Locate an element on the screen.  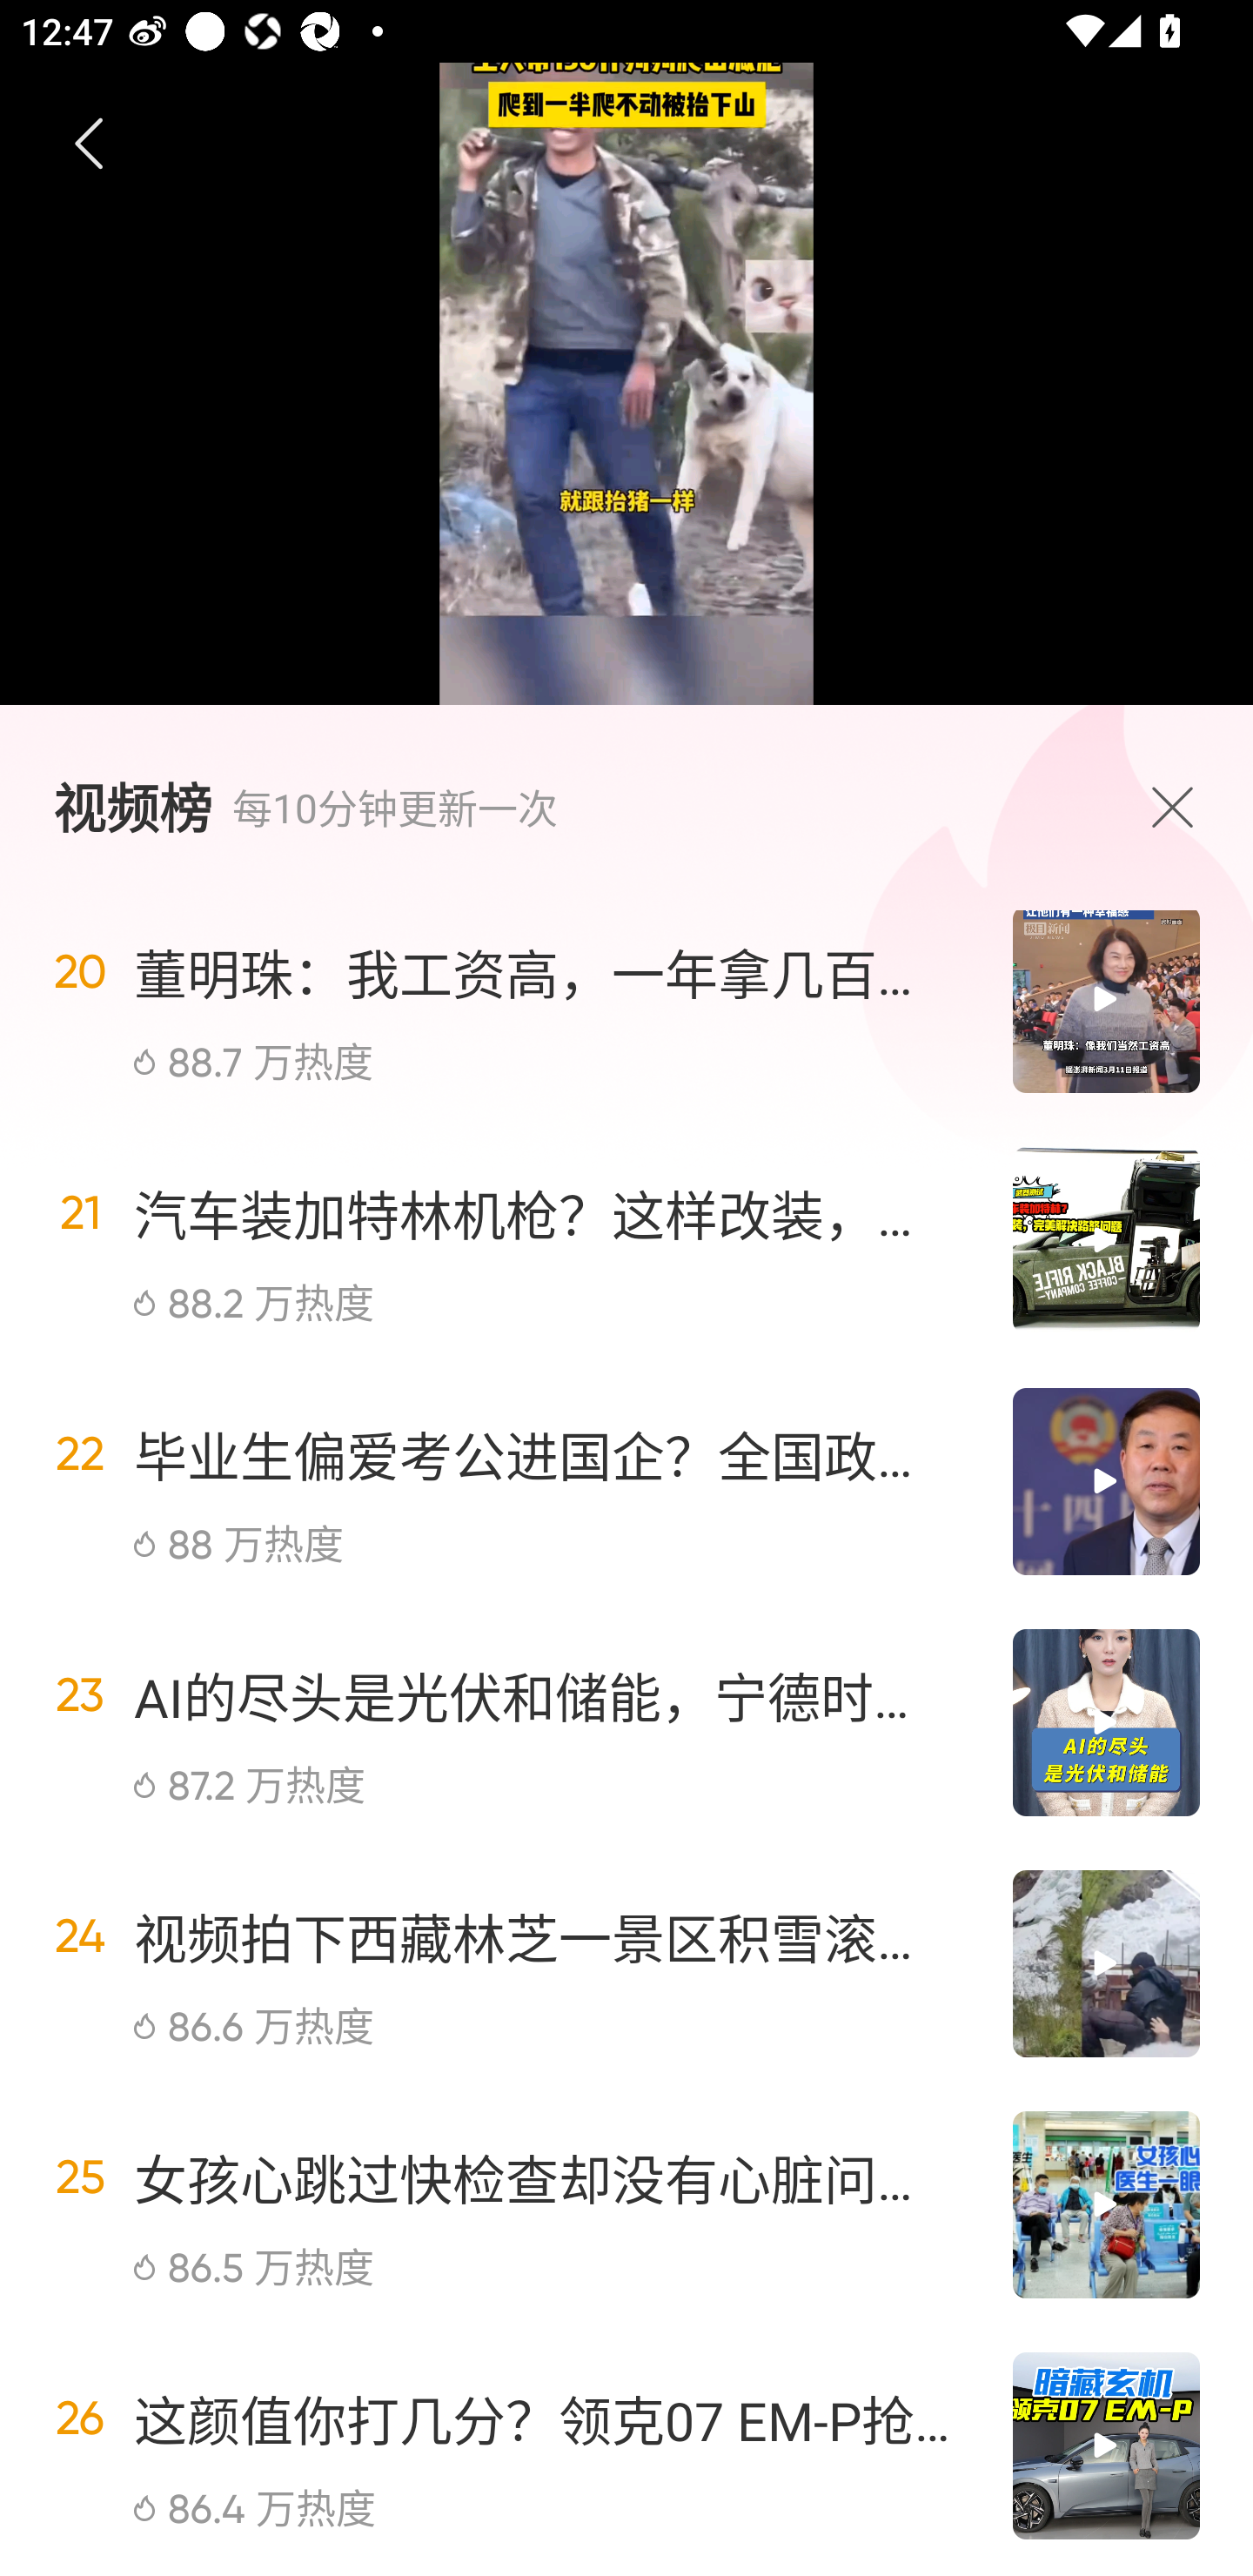
 is located at coordinates (1180, 807).